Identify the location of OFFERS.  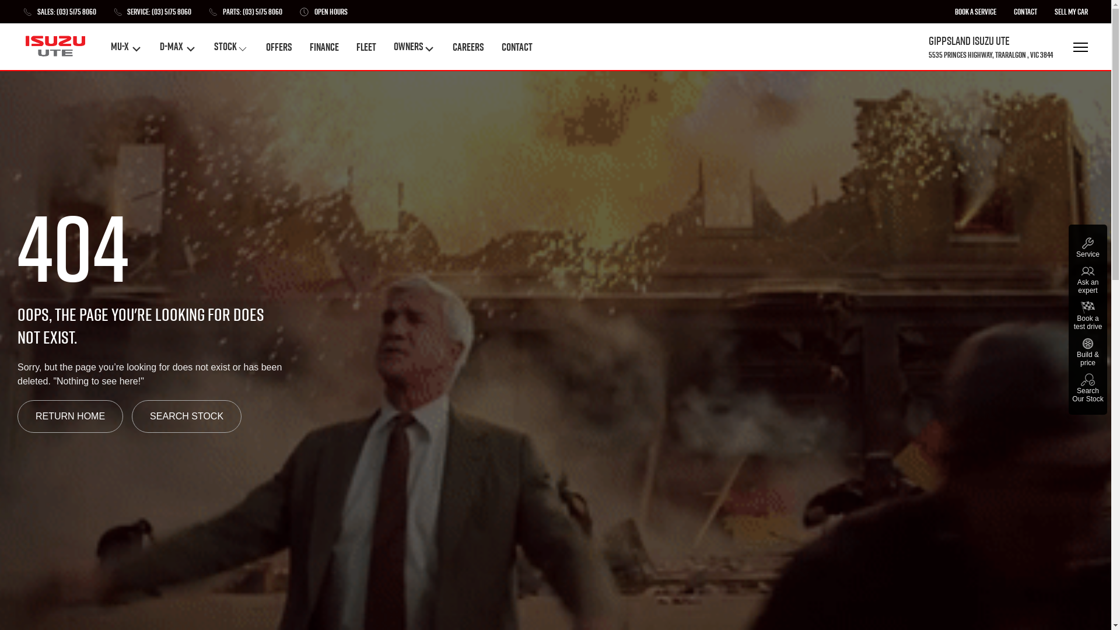
(279, 47).